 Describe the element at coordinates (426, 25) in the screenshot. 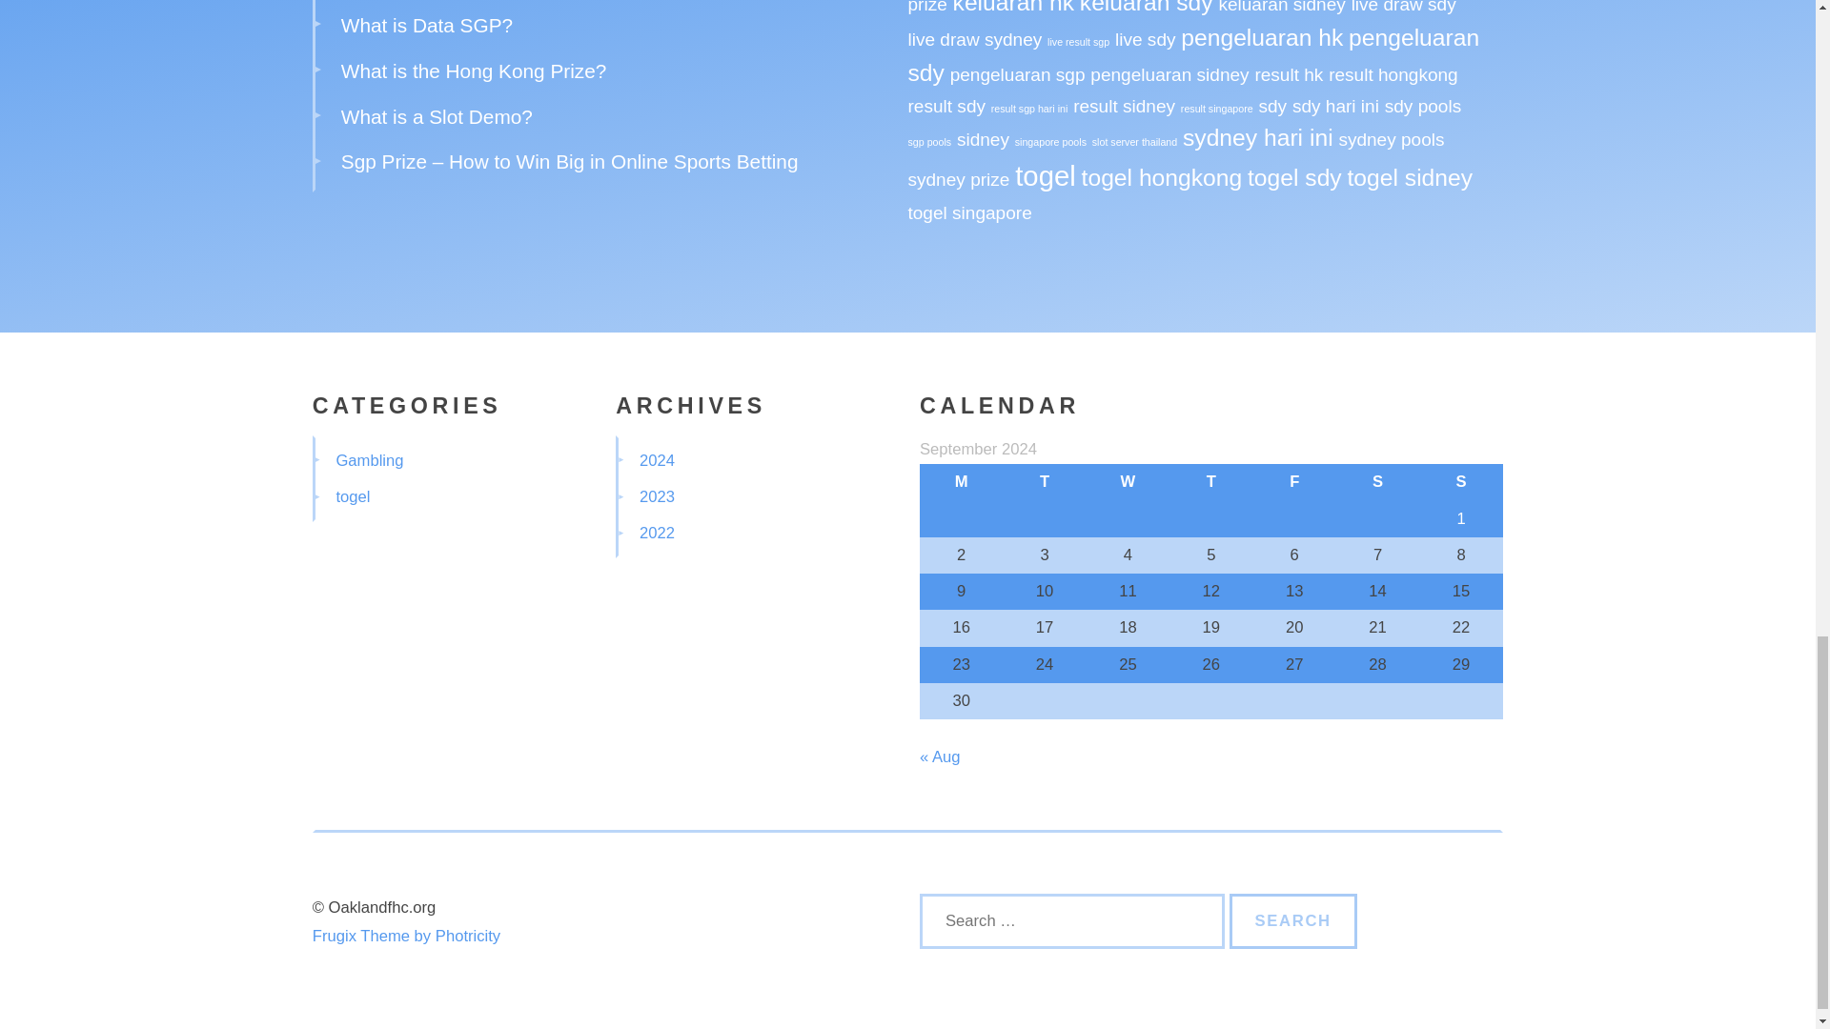

I see `What is Data SGP?` at that location.